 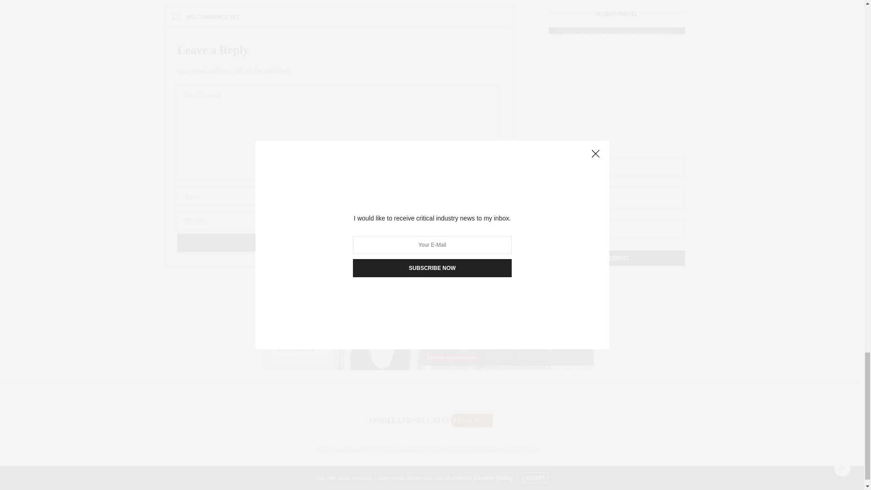 What do you see at coordinates (338, 17) in the screenshot?
I see `NO COMMENTS YET` at bounding box center [338, 17].